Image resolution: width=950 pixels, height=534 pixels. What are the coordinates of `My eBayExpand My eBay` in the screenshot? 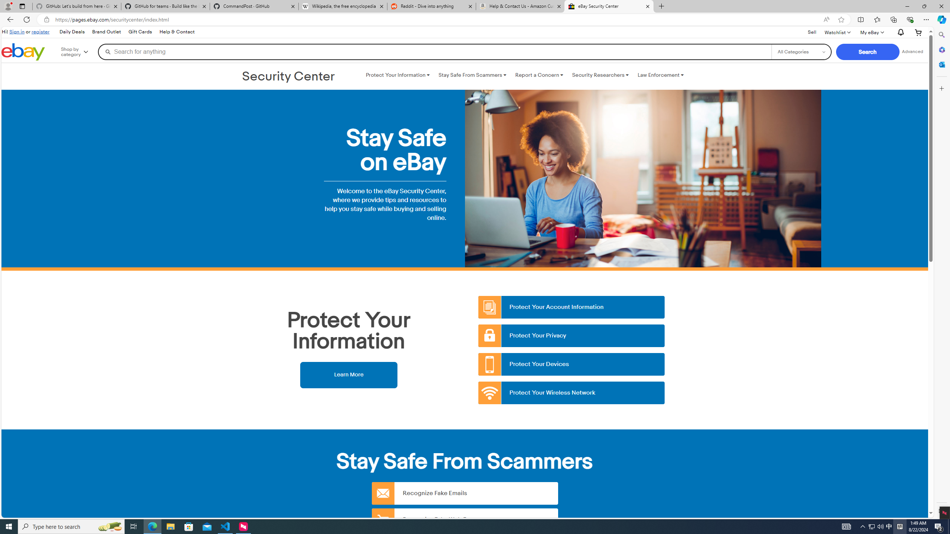 It's located at (871, 32).